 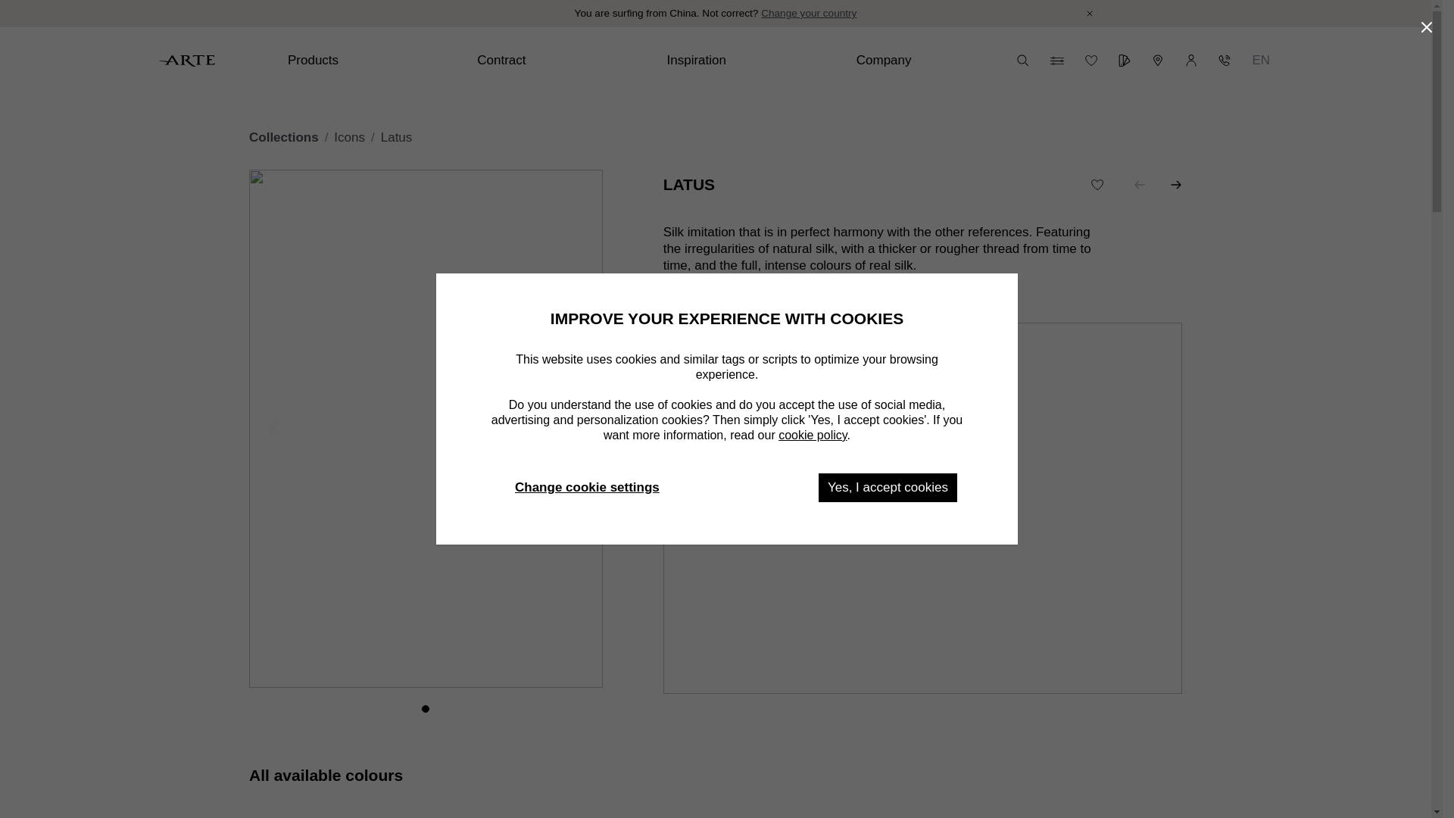 What do you see at coordinates (1089, 14) in the screenshot?
I see `Close` at bounding box center [1089, 14].